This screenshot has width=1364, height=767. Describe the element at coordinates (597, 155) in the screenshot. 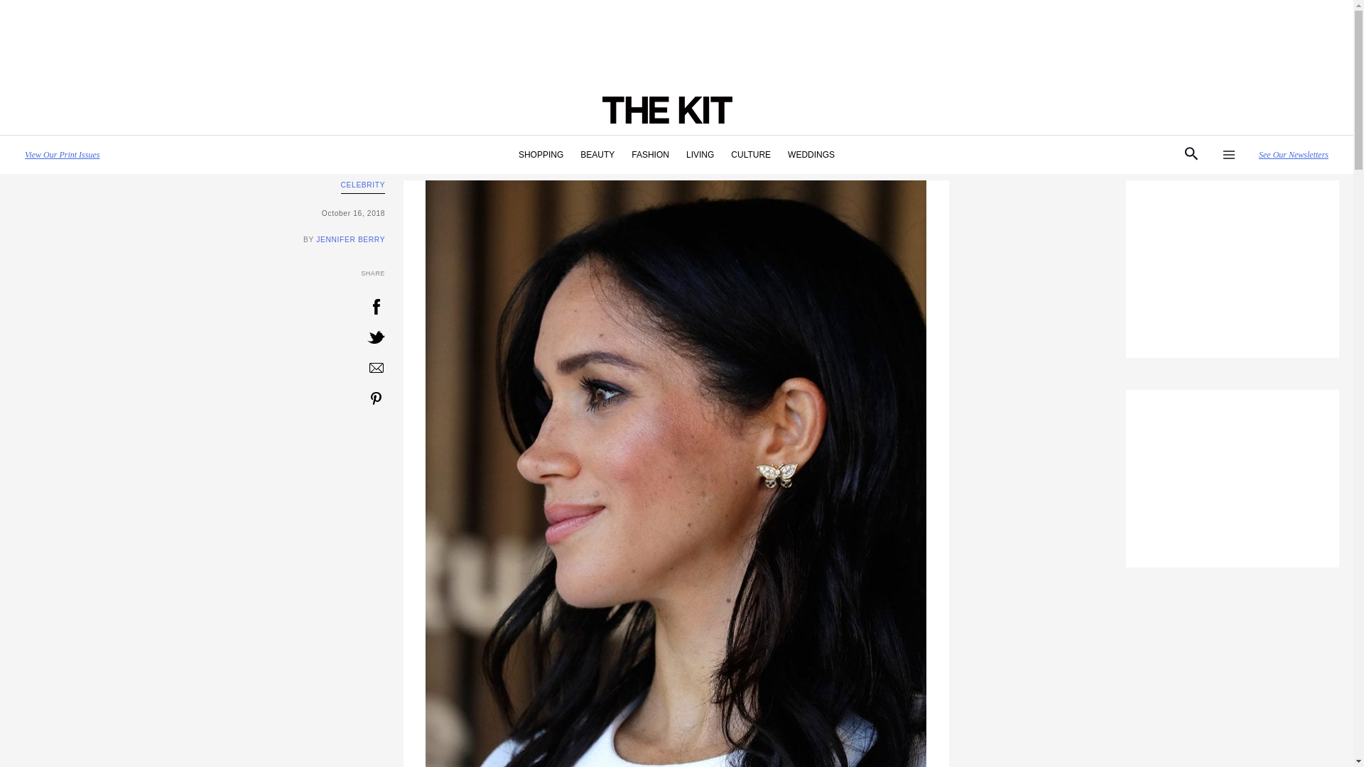

I see `BEAUTY` at that location.